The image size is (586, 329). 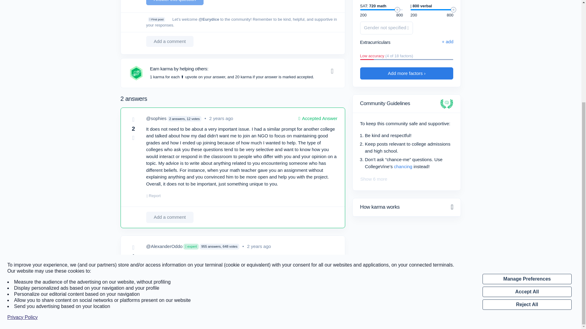 I want to click on Privacy Policy, so click(x=23, y=172).